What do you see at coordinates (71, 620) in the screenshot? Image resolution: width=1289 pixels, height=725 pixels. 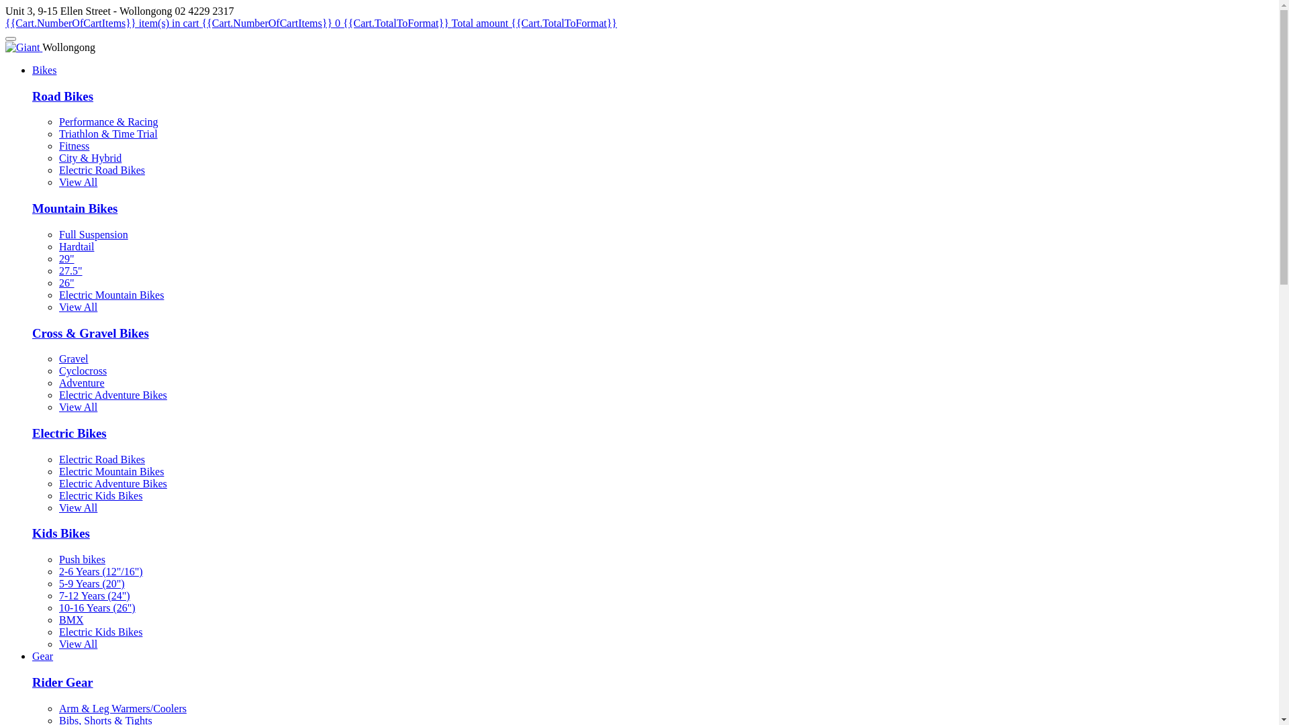 I see `BMX` at bounding box center [71, 620].